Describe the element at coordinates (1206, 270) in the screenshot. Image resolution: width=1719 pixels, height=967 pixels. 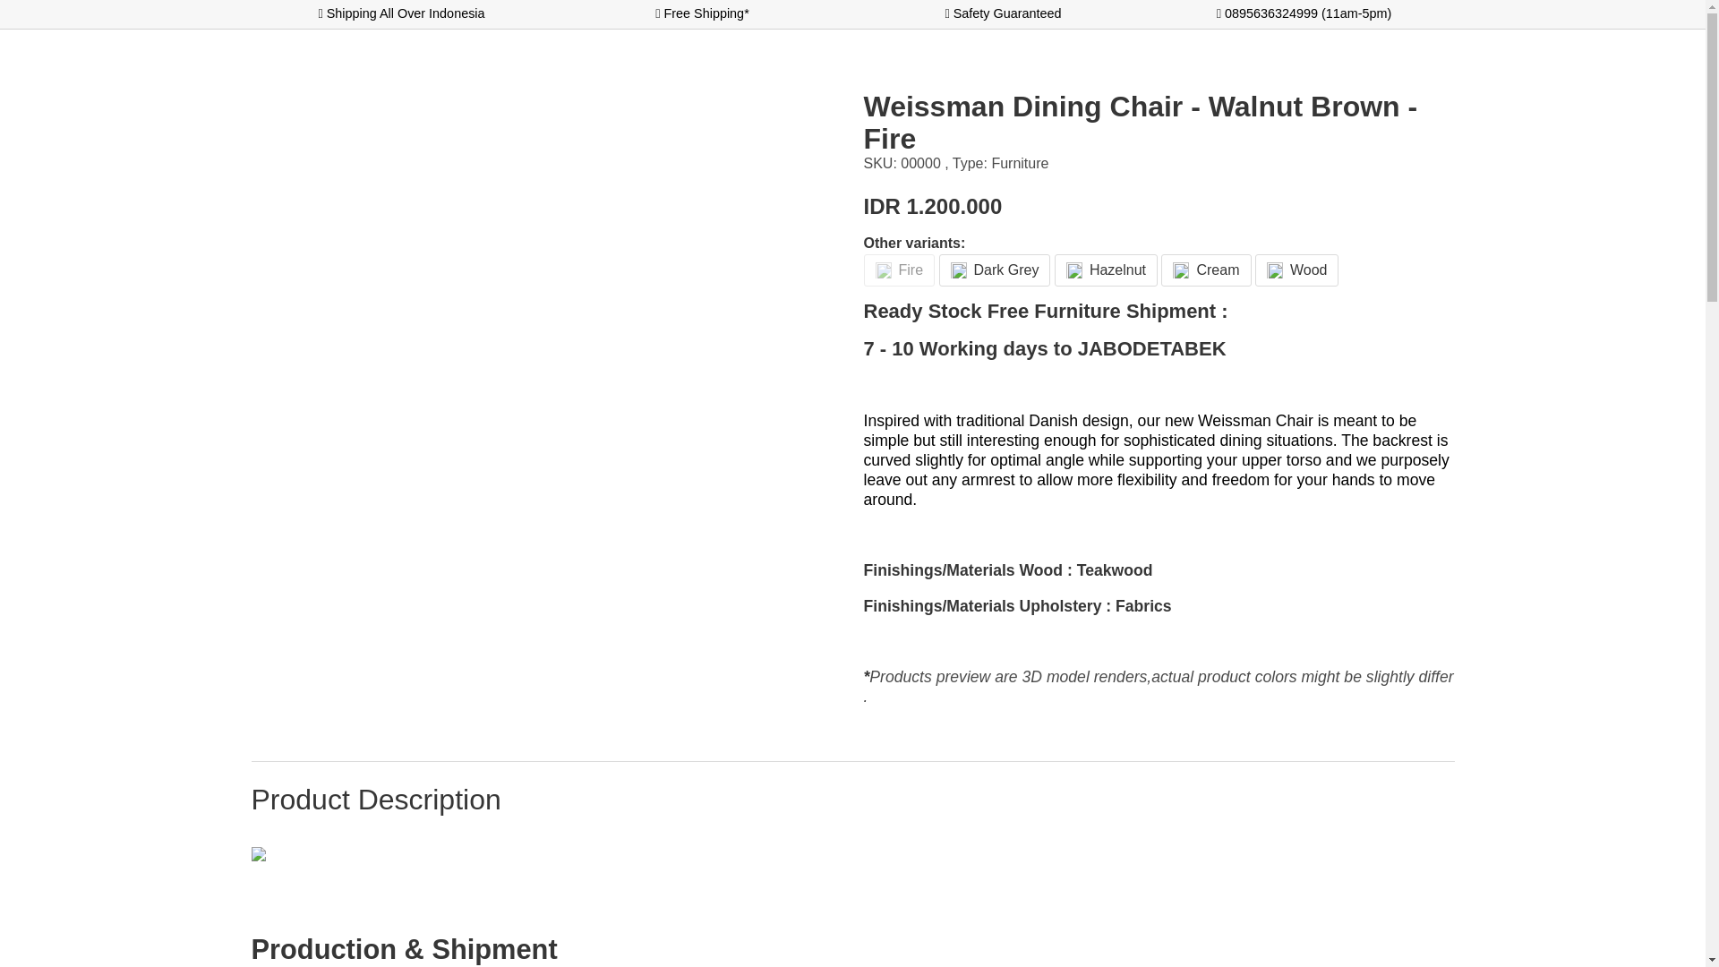
I see `Cream` at that location.